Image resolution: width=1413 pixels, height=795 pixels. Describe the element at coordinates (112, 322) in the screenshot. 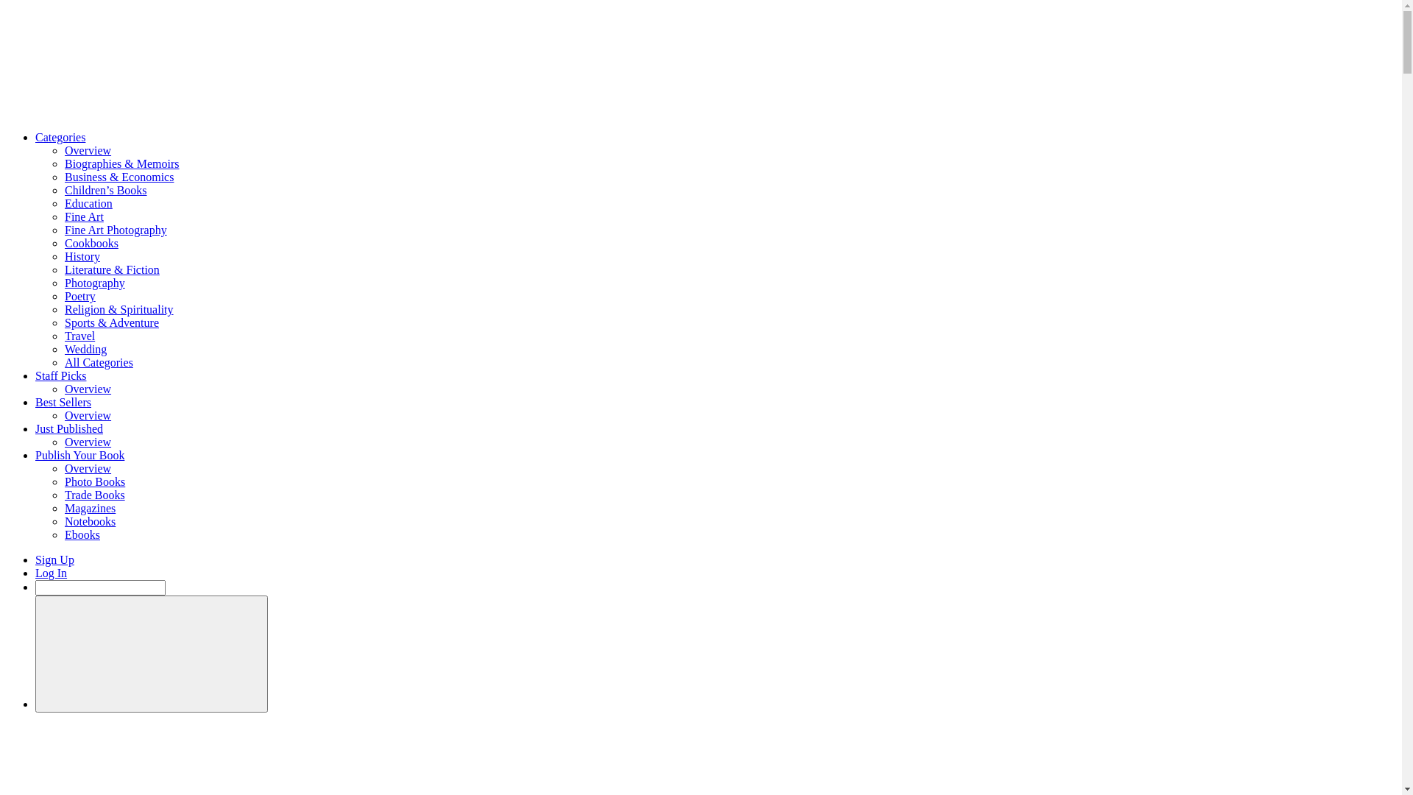

I see `Sports & Adventure` at that location.